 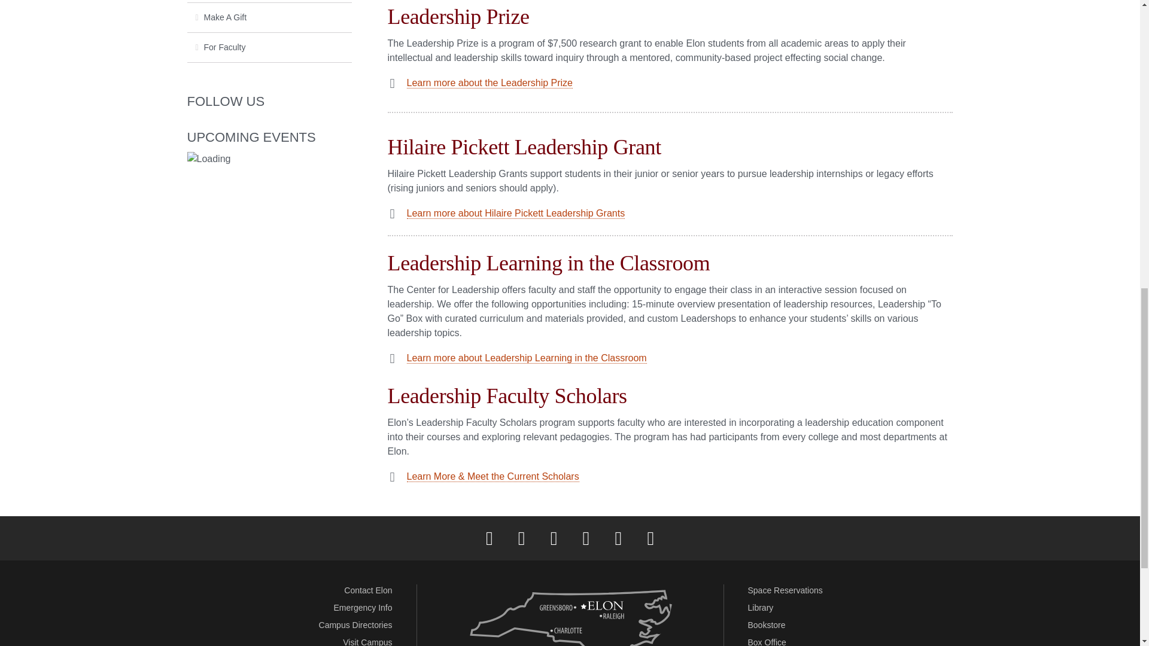 I want to click on Facebook, so click(x=489, y=538).